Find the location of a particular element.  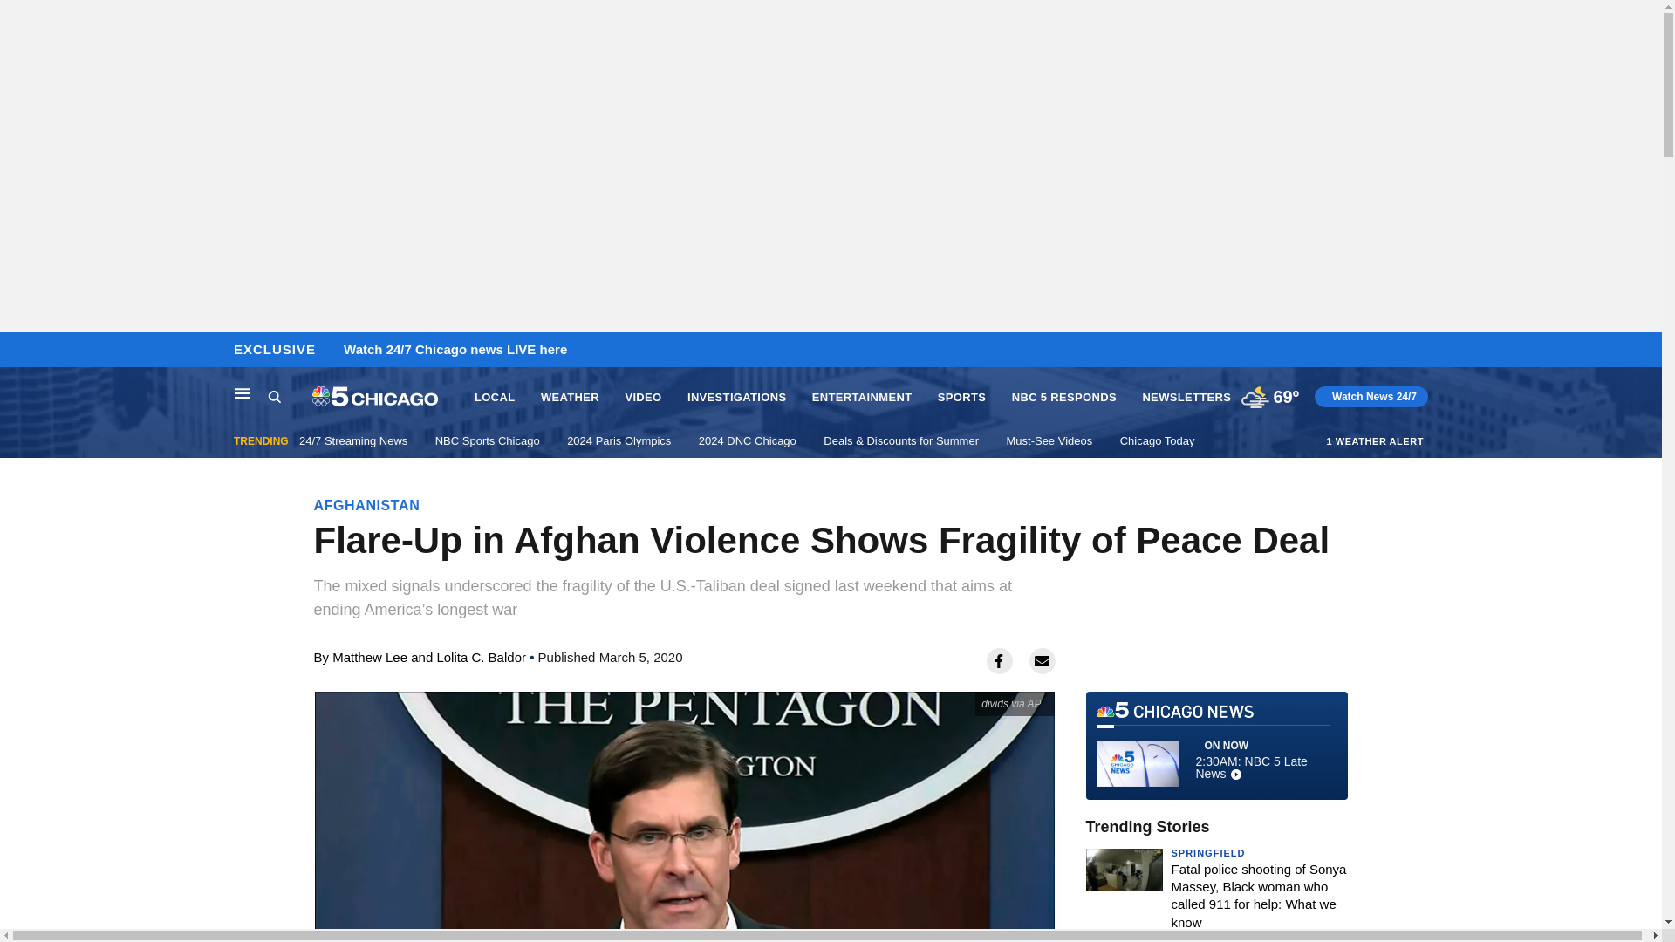

VIDEO is located at coordinates (643, 398).